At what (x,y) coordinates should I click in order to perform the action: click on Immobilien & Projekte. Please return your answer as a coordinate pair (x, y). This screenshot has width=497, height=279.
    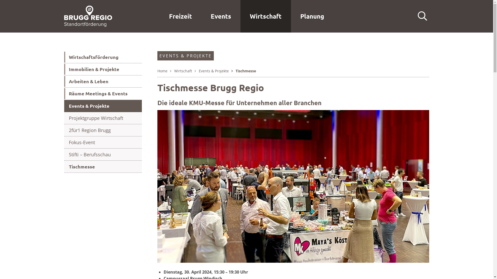
    Looking at the image, I should click on (103, 69).